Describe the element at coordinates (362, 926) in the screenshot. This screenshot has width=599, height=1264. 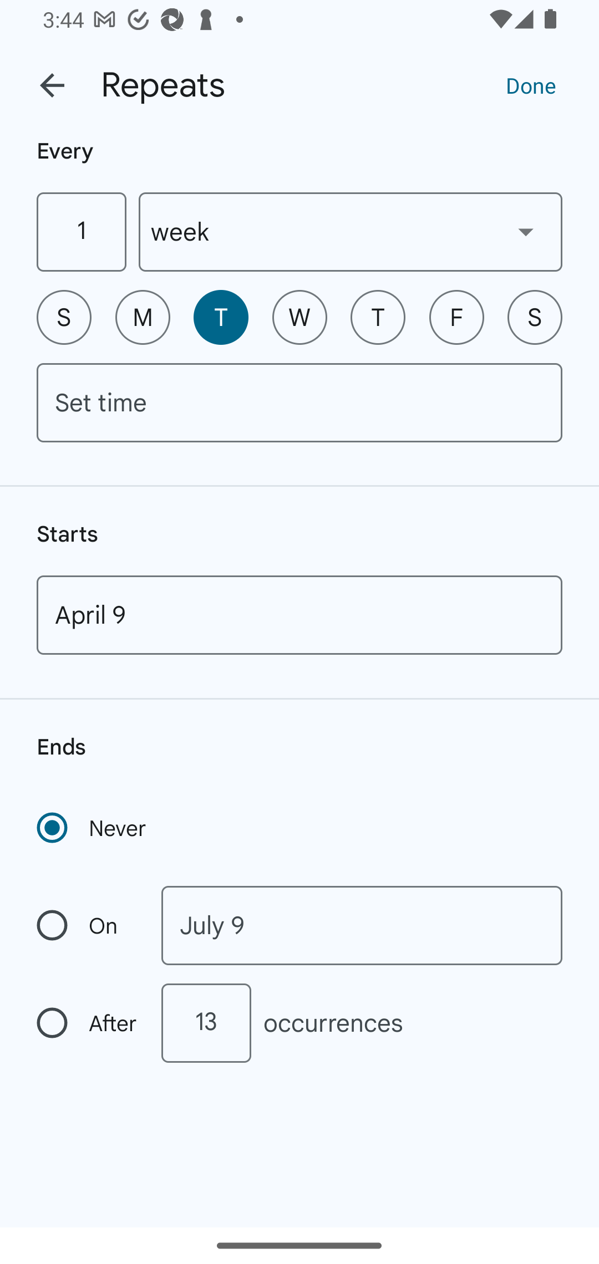
I see `July 9` at that location.